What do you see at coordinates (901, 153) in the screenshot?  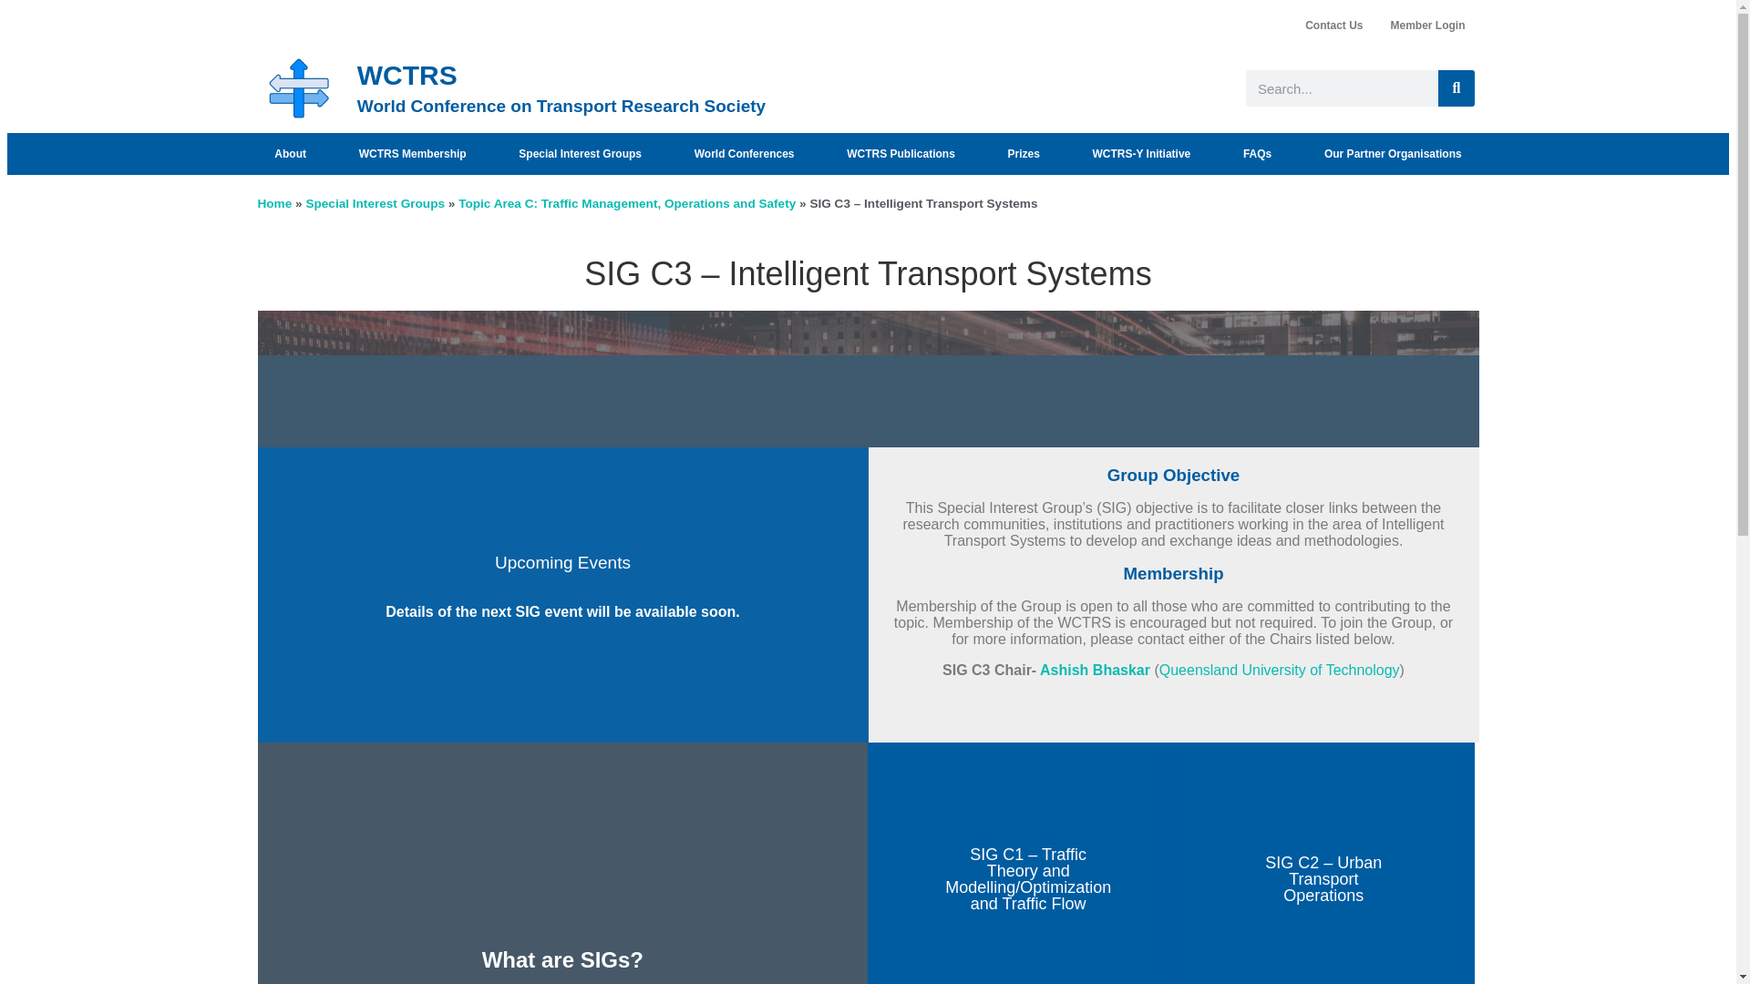 I see `WCTRS Publications` at bounding box center [901, 153].